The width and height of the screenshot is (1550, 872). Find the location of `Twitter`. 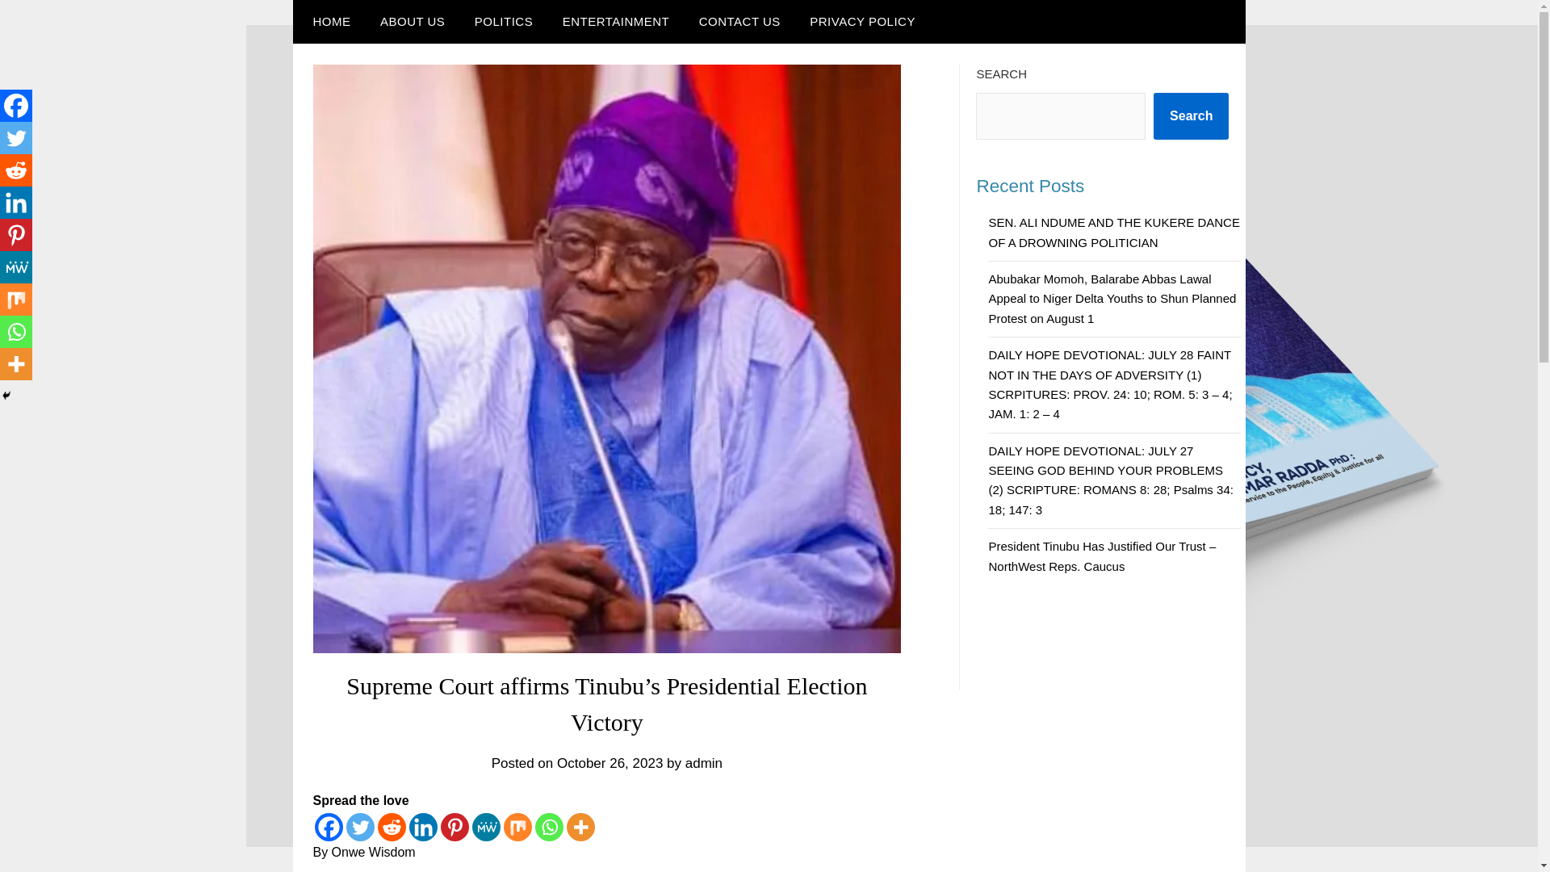

Twitter is located at coordinates (359, 827).